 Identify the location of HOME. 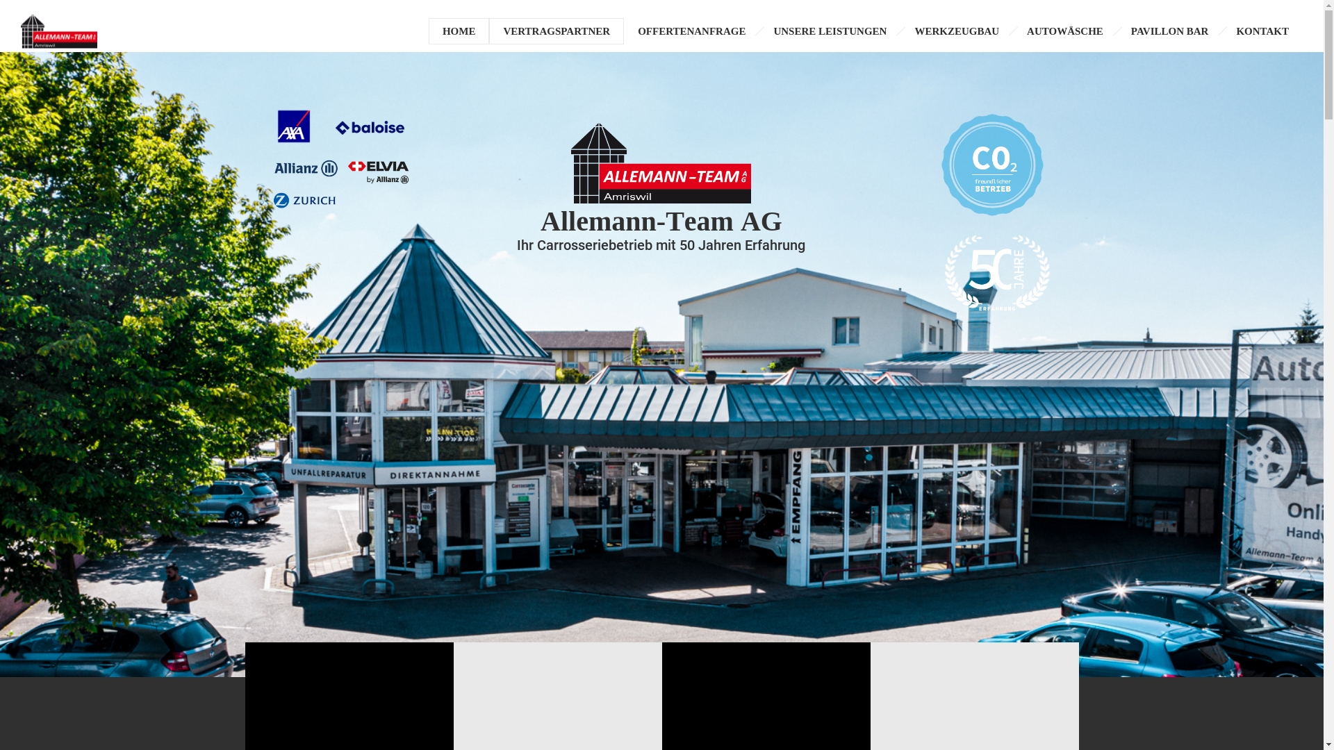
(459, 31).